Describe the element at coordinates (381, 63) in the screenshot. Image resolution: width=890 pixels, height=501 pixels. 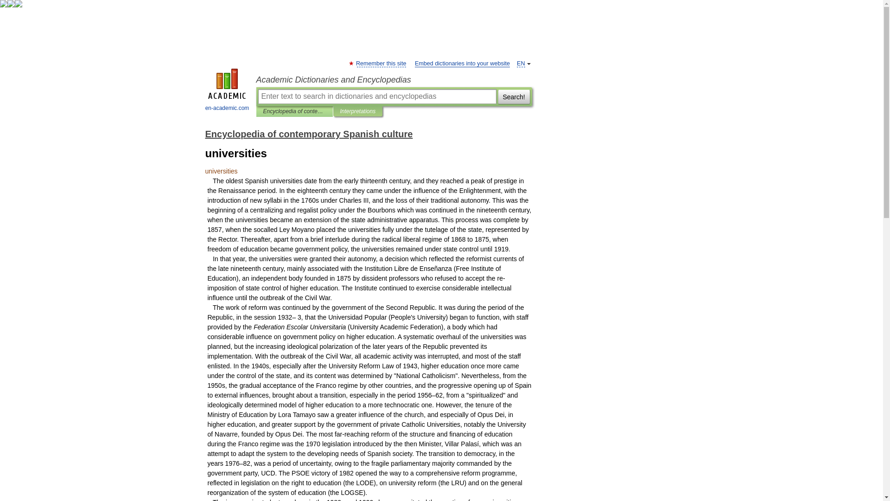
I see `Remember this site` at that location.